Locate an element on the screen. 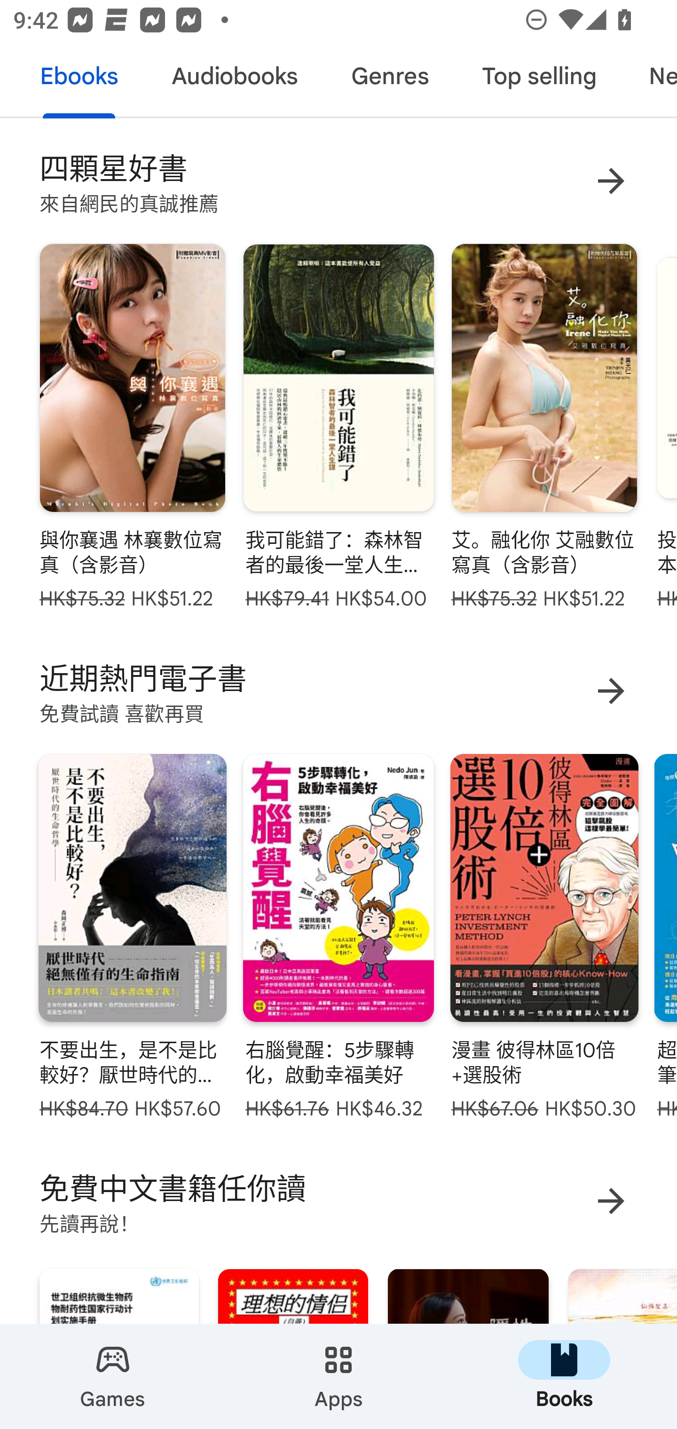 Image resolution: width=677 pixels, height=1429 pixels. More results for 四顆星好書 is located at coordinates (611, 181).